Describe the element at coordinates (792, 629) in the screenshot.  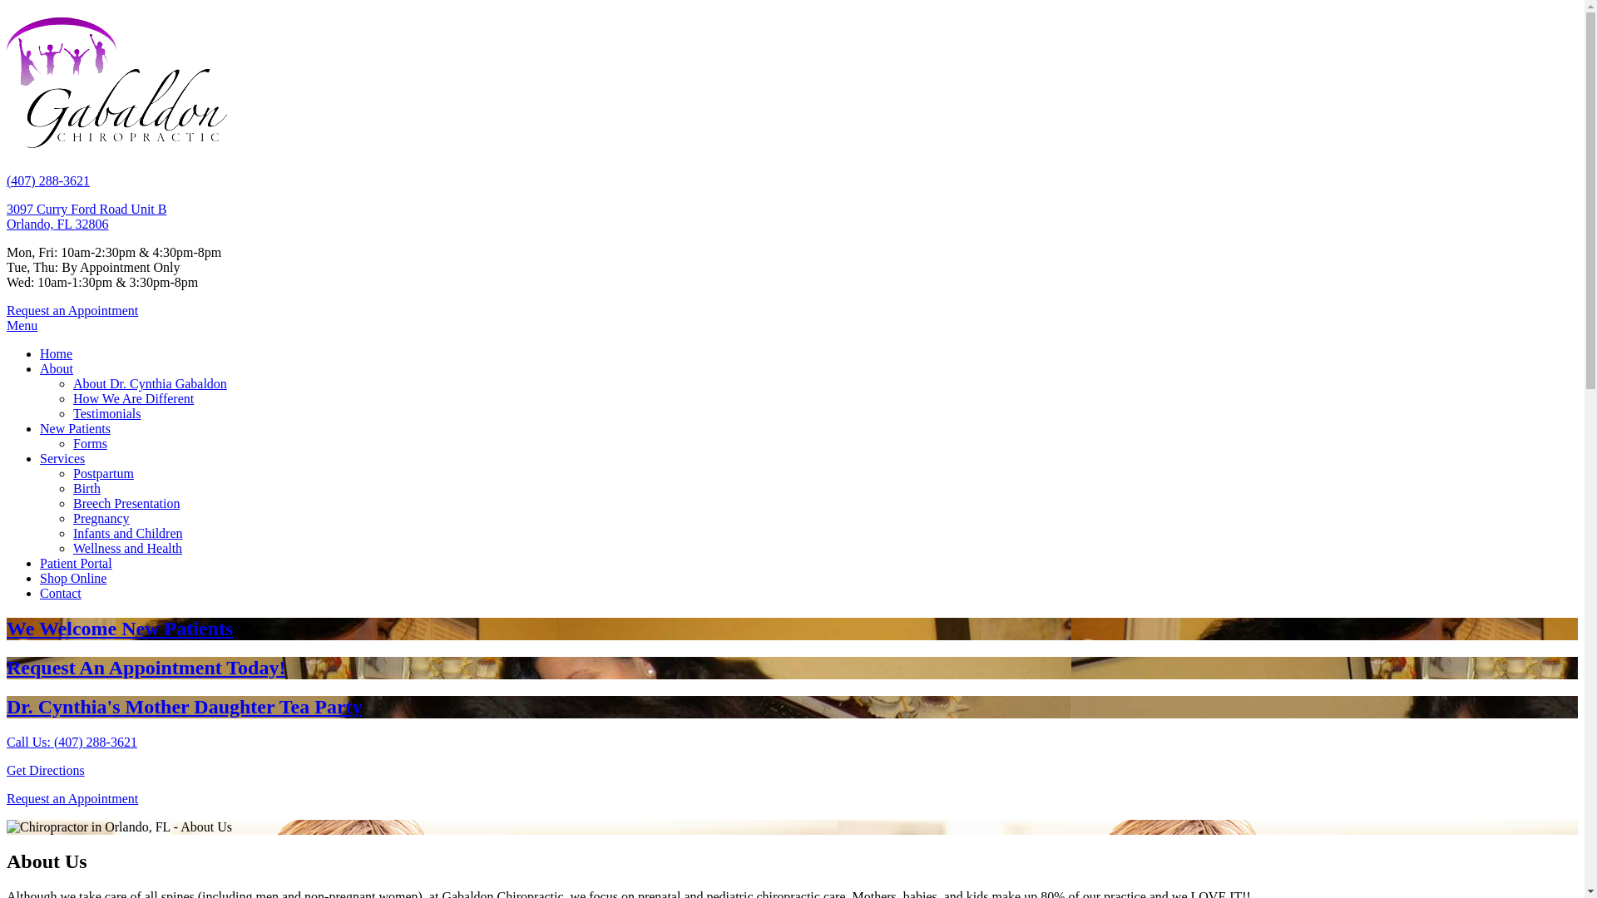
I see `We Welcome New Patients` at that location.